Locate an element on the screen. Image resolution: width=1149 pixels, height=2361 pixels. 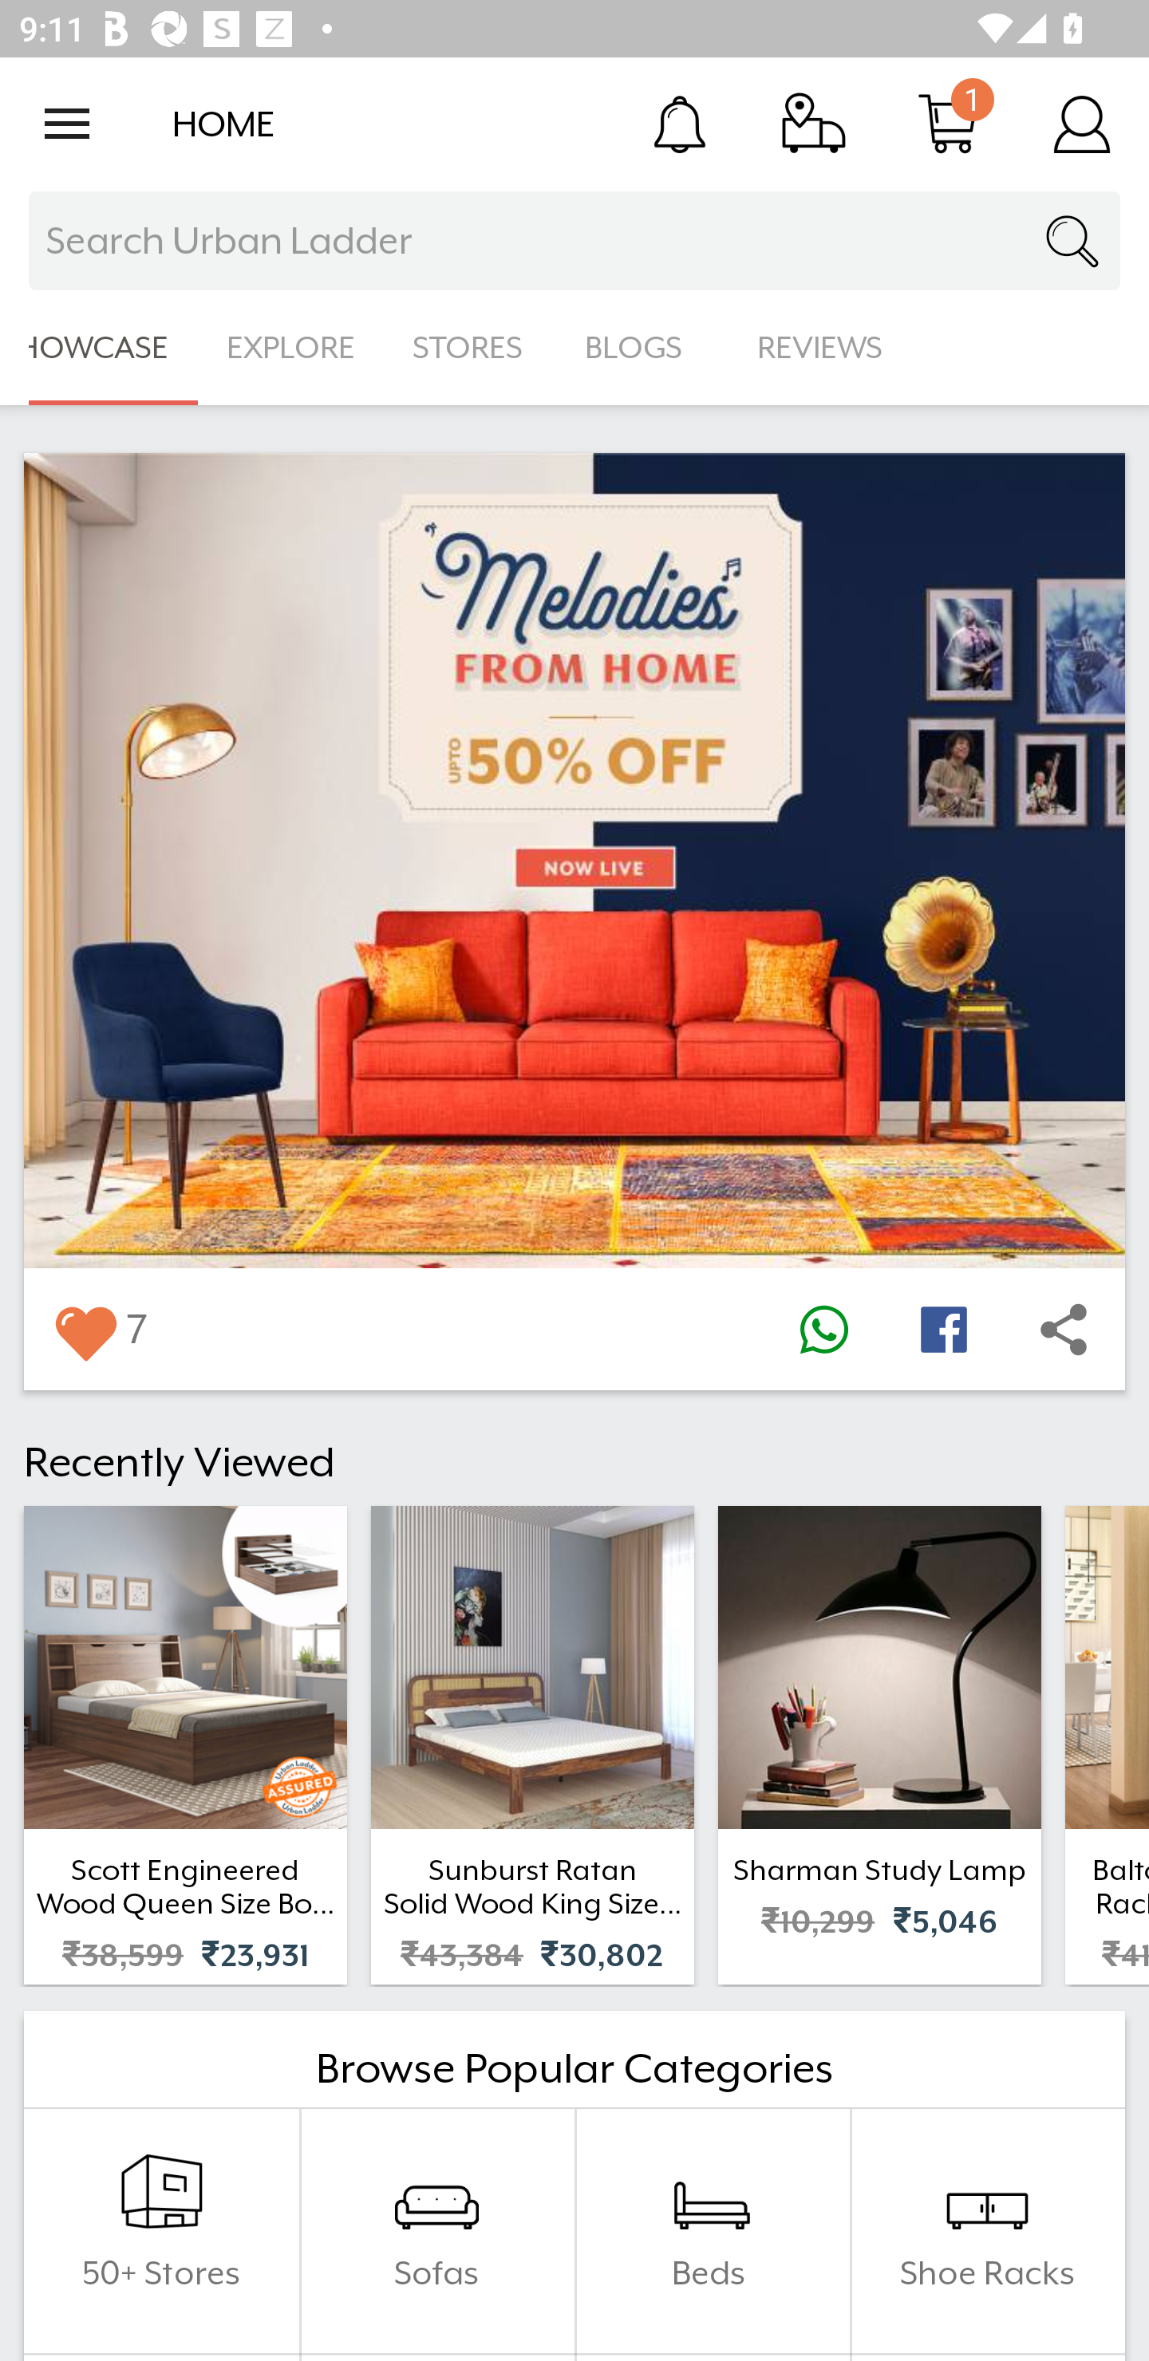
 is located at coordinates (943, 1329).